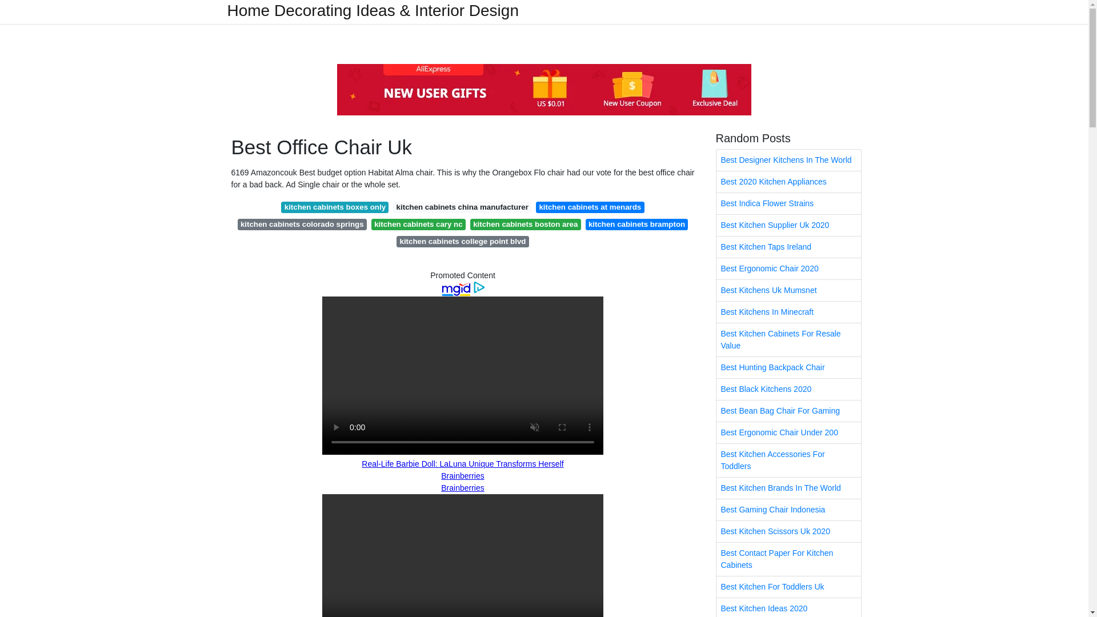  What do you see at coordinates (788, 290) in the screenshot?
I see `Best Kitchens Uk Mumsnet` at bounding box center [788, 290].